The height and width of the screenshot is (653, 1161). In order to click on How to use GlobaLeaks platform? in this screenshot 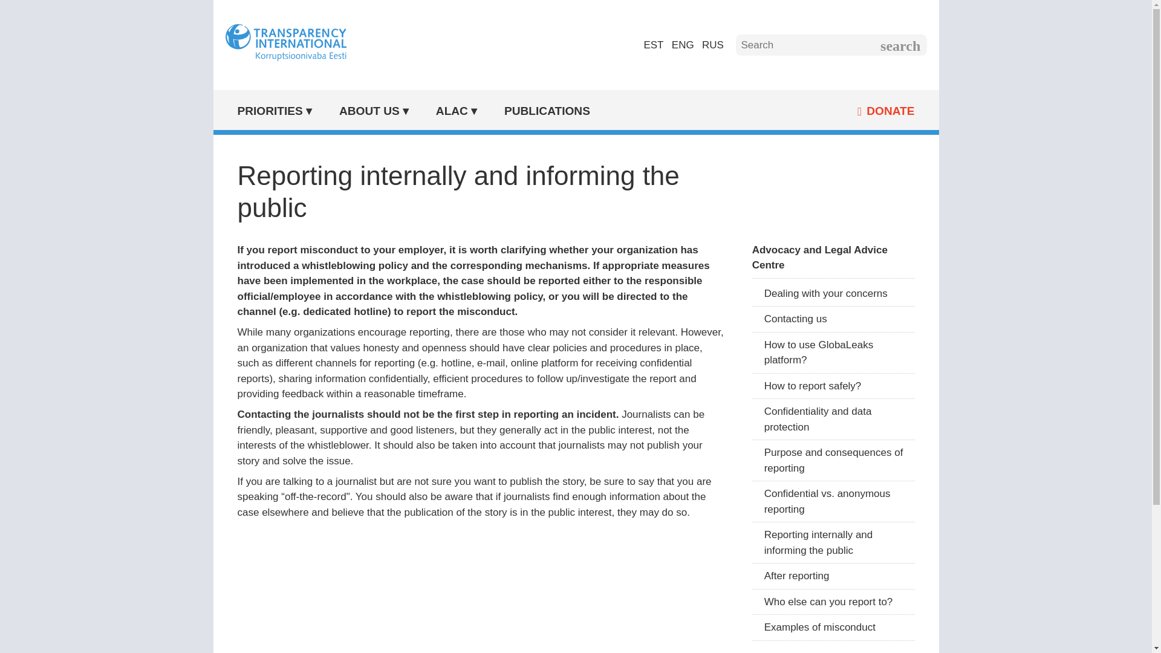, I will do `click(833, 352)`.